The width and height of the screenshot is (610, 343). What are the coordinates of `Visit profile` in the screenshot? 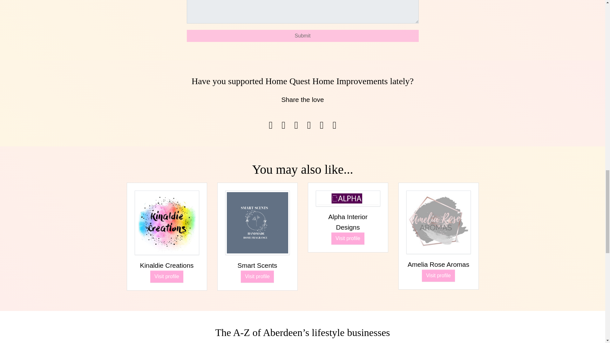 It's located at (166, 276).